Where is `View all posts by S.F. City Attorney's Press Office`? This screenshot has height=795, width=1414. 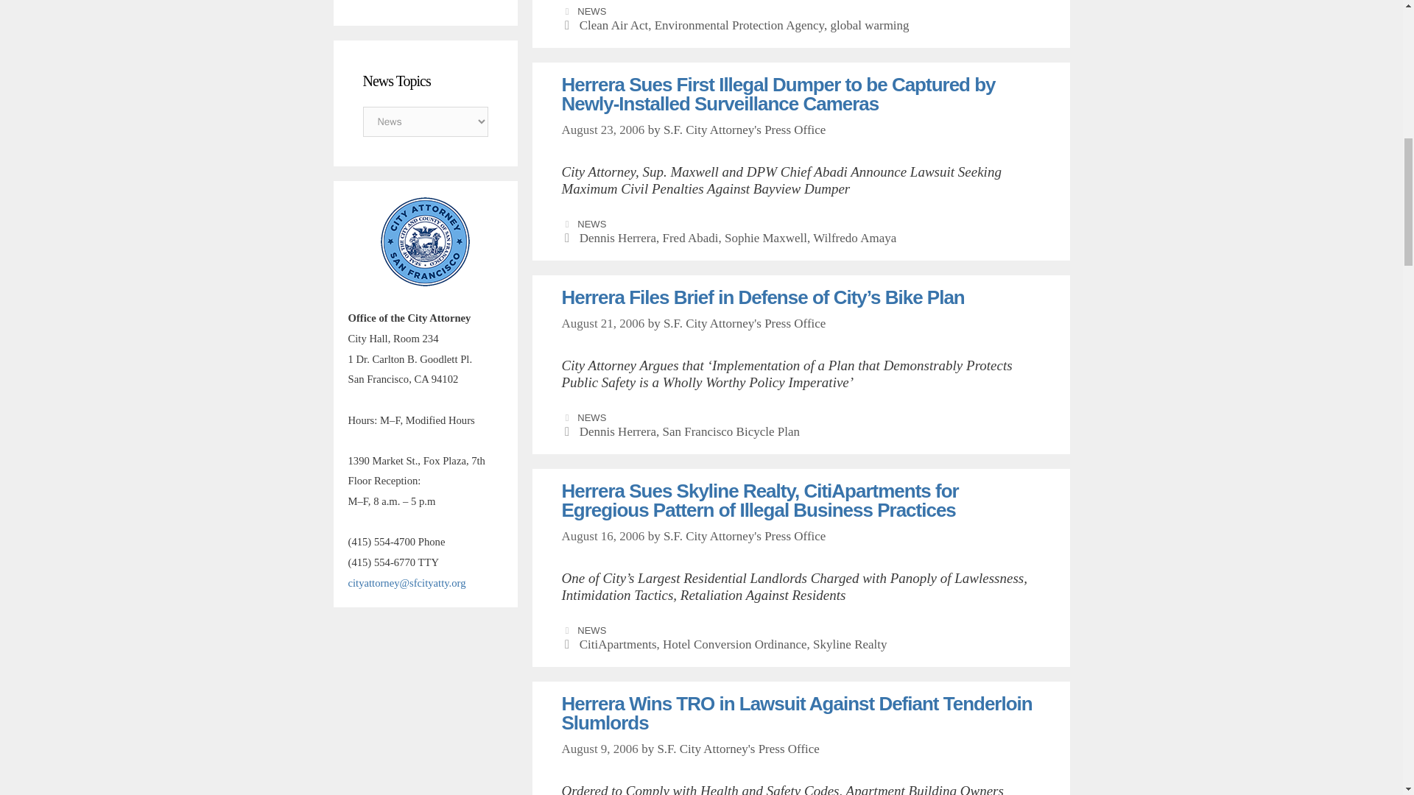 View all posts by S.F. City Attorney's Press Office is located at coordinates (744, 323).